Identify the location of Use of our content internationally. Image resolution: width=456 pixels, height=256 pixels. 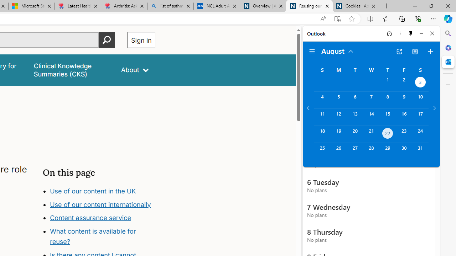
(100, 204).